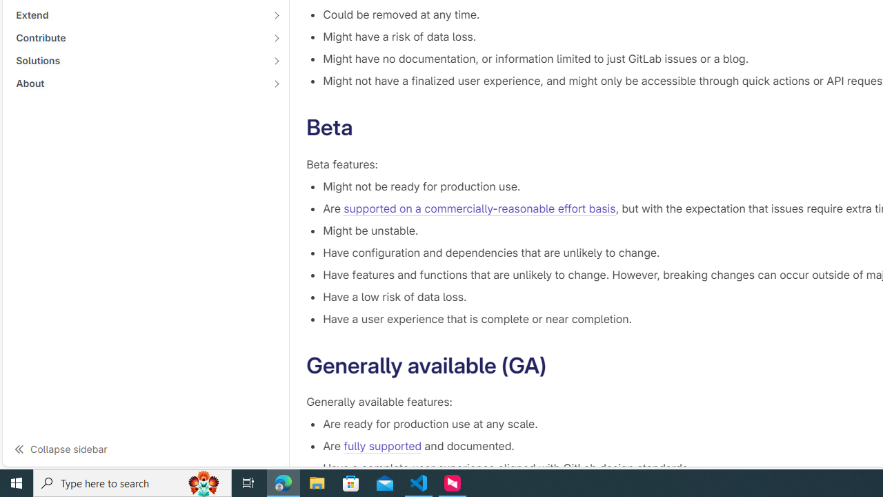 This screenshot has height=497, width=883. I want to click on supported on a commercially-reasonable effort basis, so click(479, 208).